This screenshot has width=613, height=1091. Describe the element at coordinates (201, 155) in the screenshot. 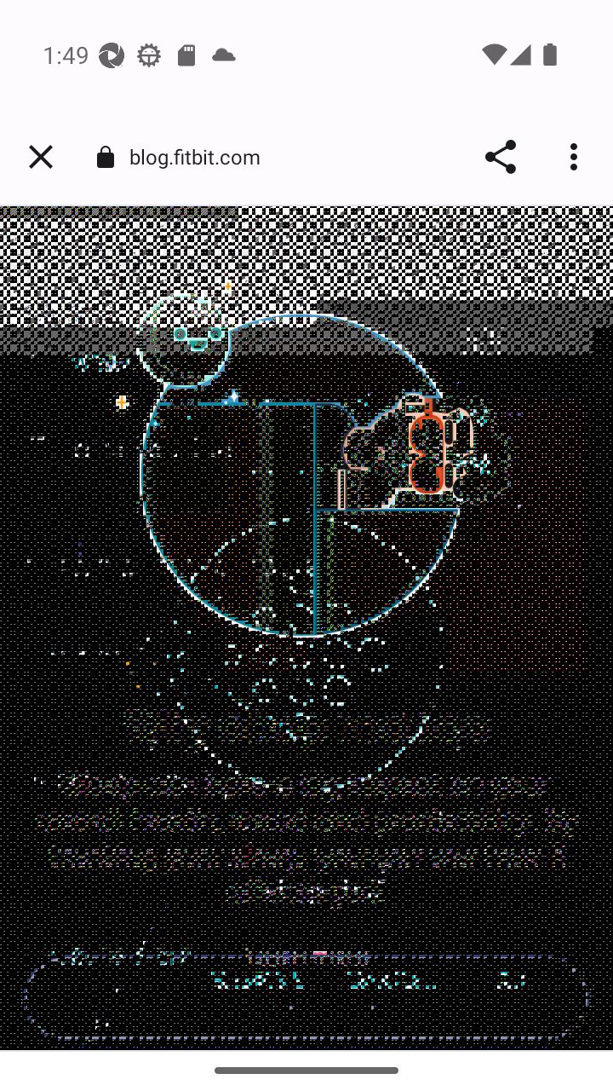

I see `blog.fitbit.com` at that location.